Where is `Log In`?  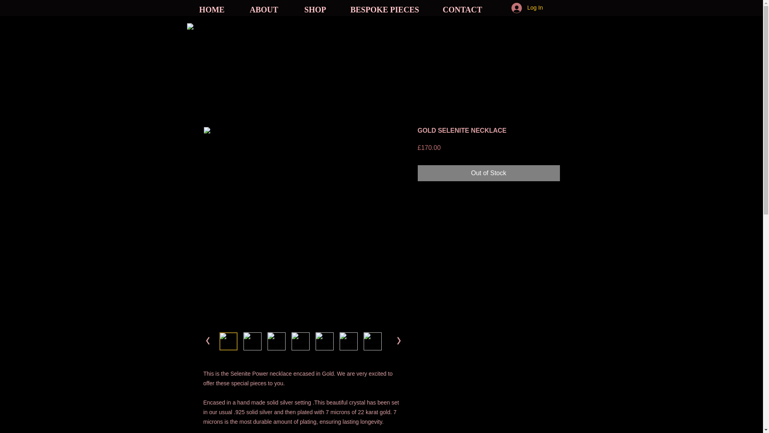
Log In is located at coordinates (521, 7).